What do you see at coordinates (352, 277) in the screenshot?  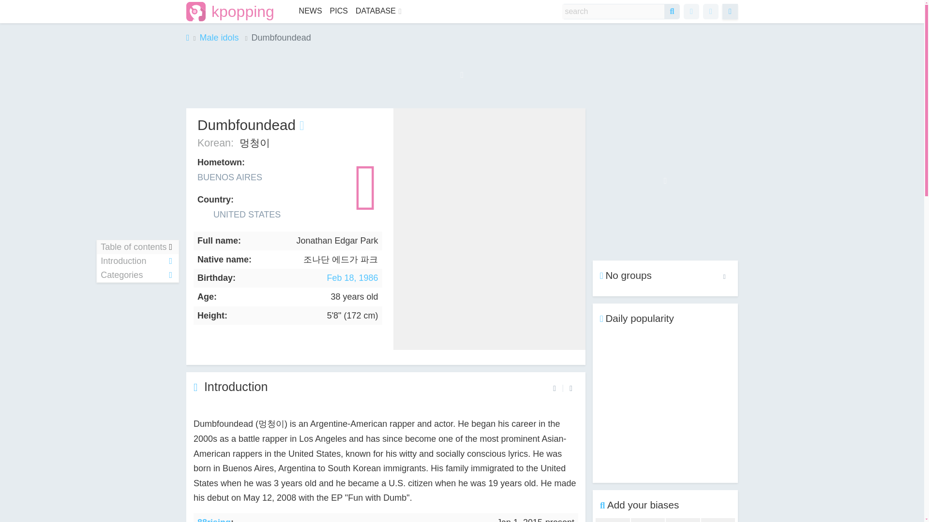 I see `Feb 18, 1986` at bounding box center [352, 277].